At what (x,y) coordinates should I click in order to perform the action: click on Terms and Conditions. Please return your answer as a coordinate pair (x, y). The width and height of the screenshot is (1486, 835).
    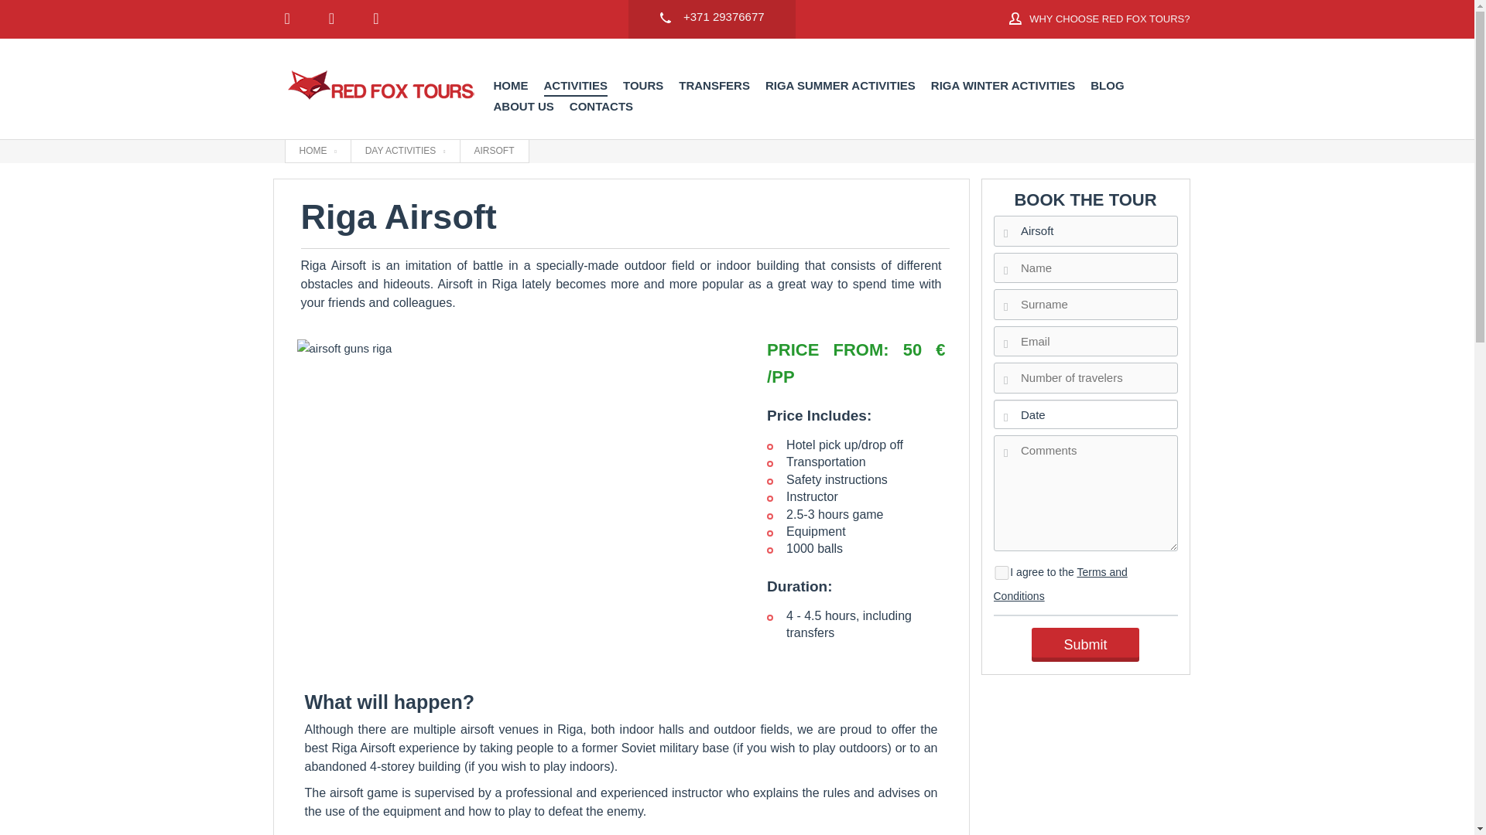
    Looking at the image, I should click on (1060, 584).